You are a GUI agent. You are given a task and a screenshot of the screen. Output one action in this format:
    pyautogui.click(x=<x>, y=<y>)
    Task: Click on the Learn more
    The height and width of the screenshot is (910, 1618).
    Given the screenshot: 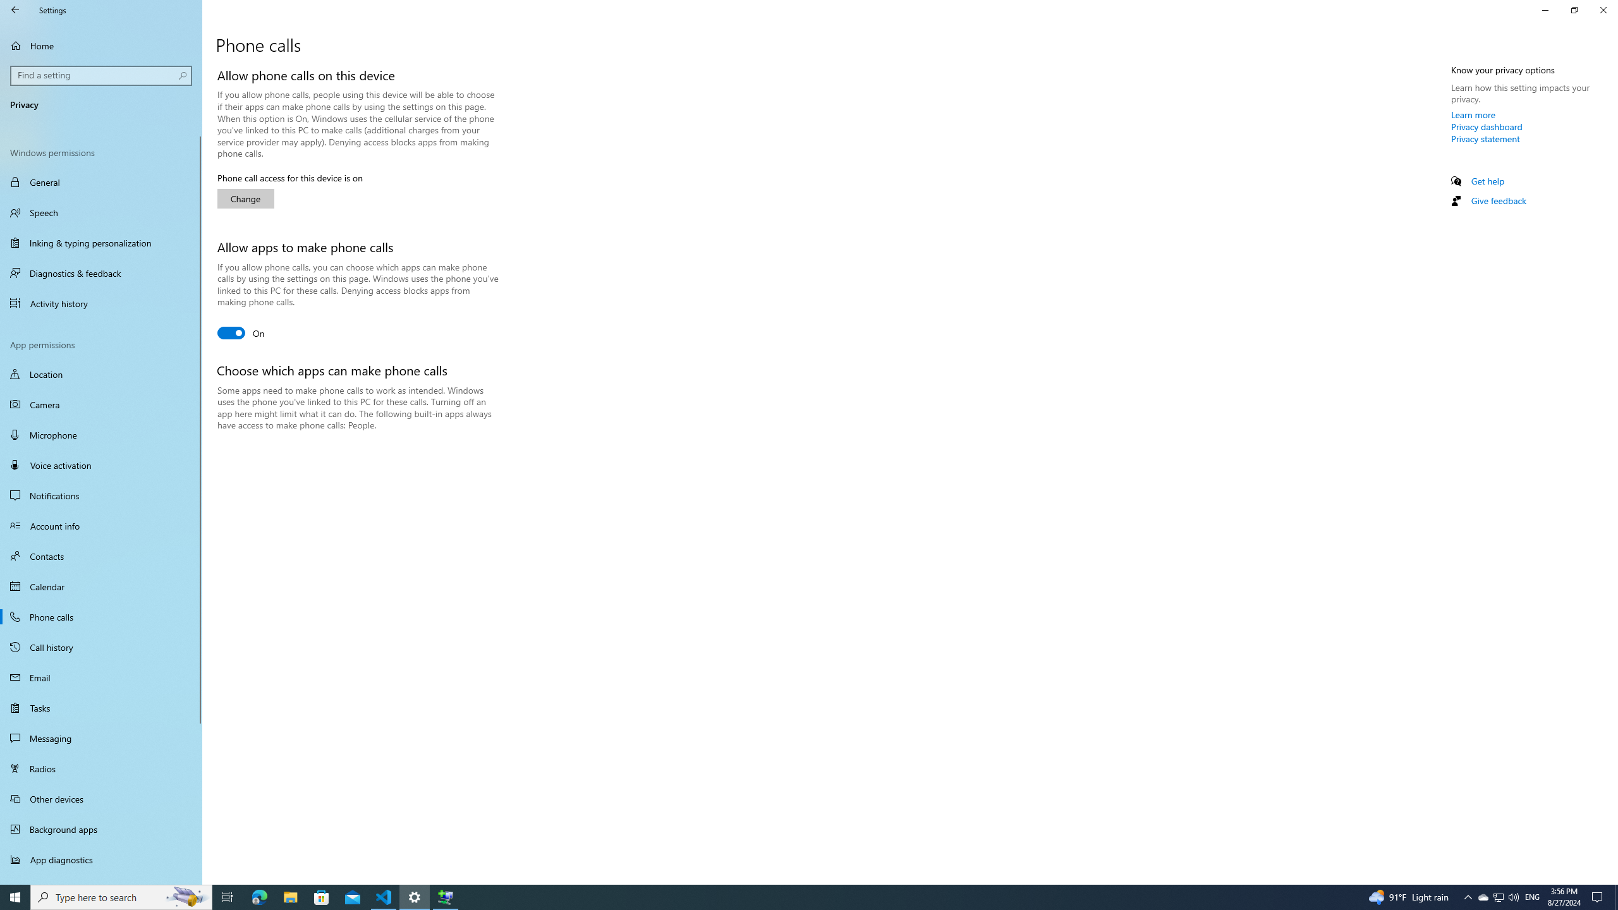 What is the action you would take?
    pyautogui.click(x=101, y=243)
    